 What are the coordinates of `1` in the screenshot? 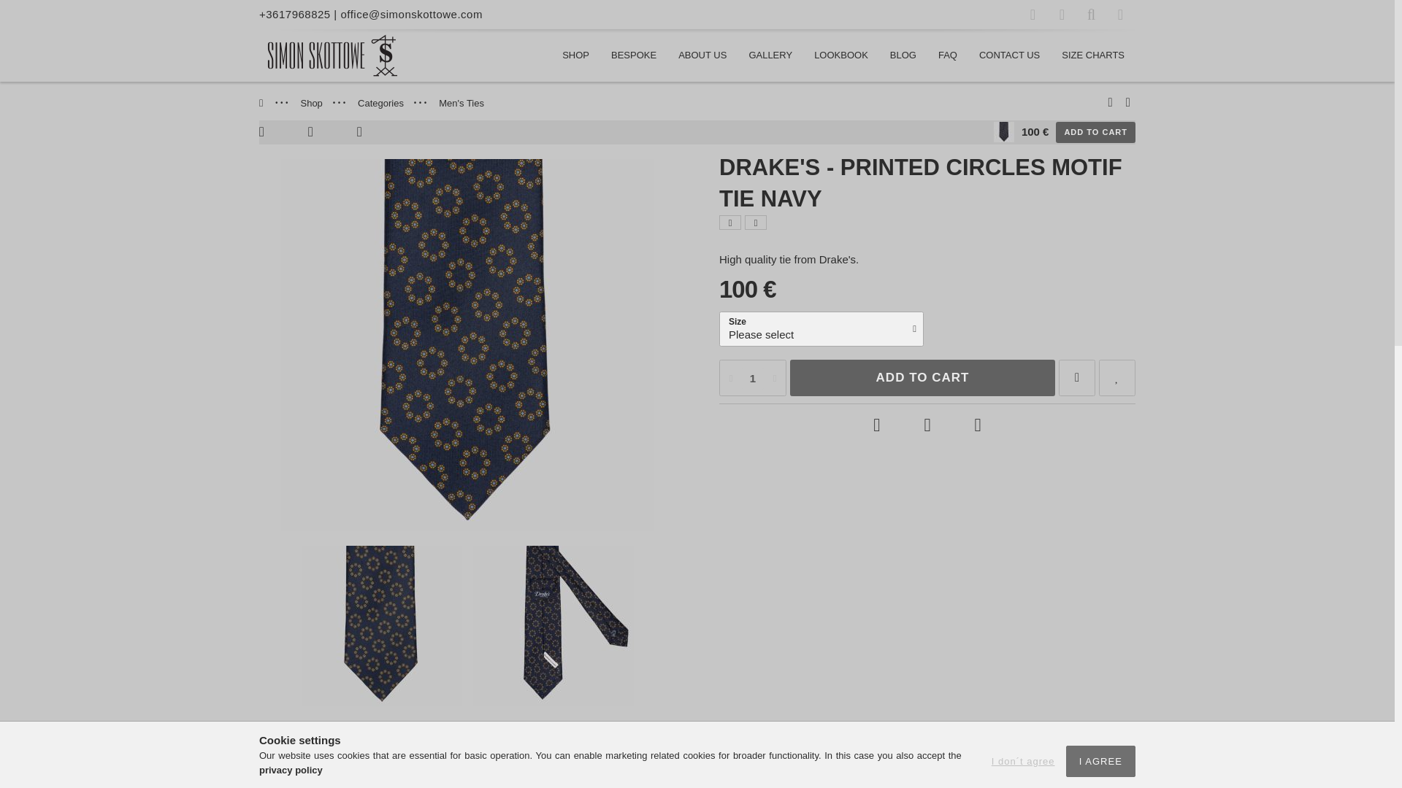 It's located at (752, 378).